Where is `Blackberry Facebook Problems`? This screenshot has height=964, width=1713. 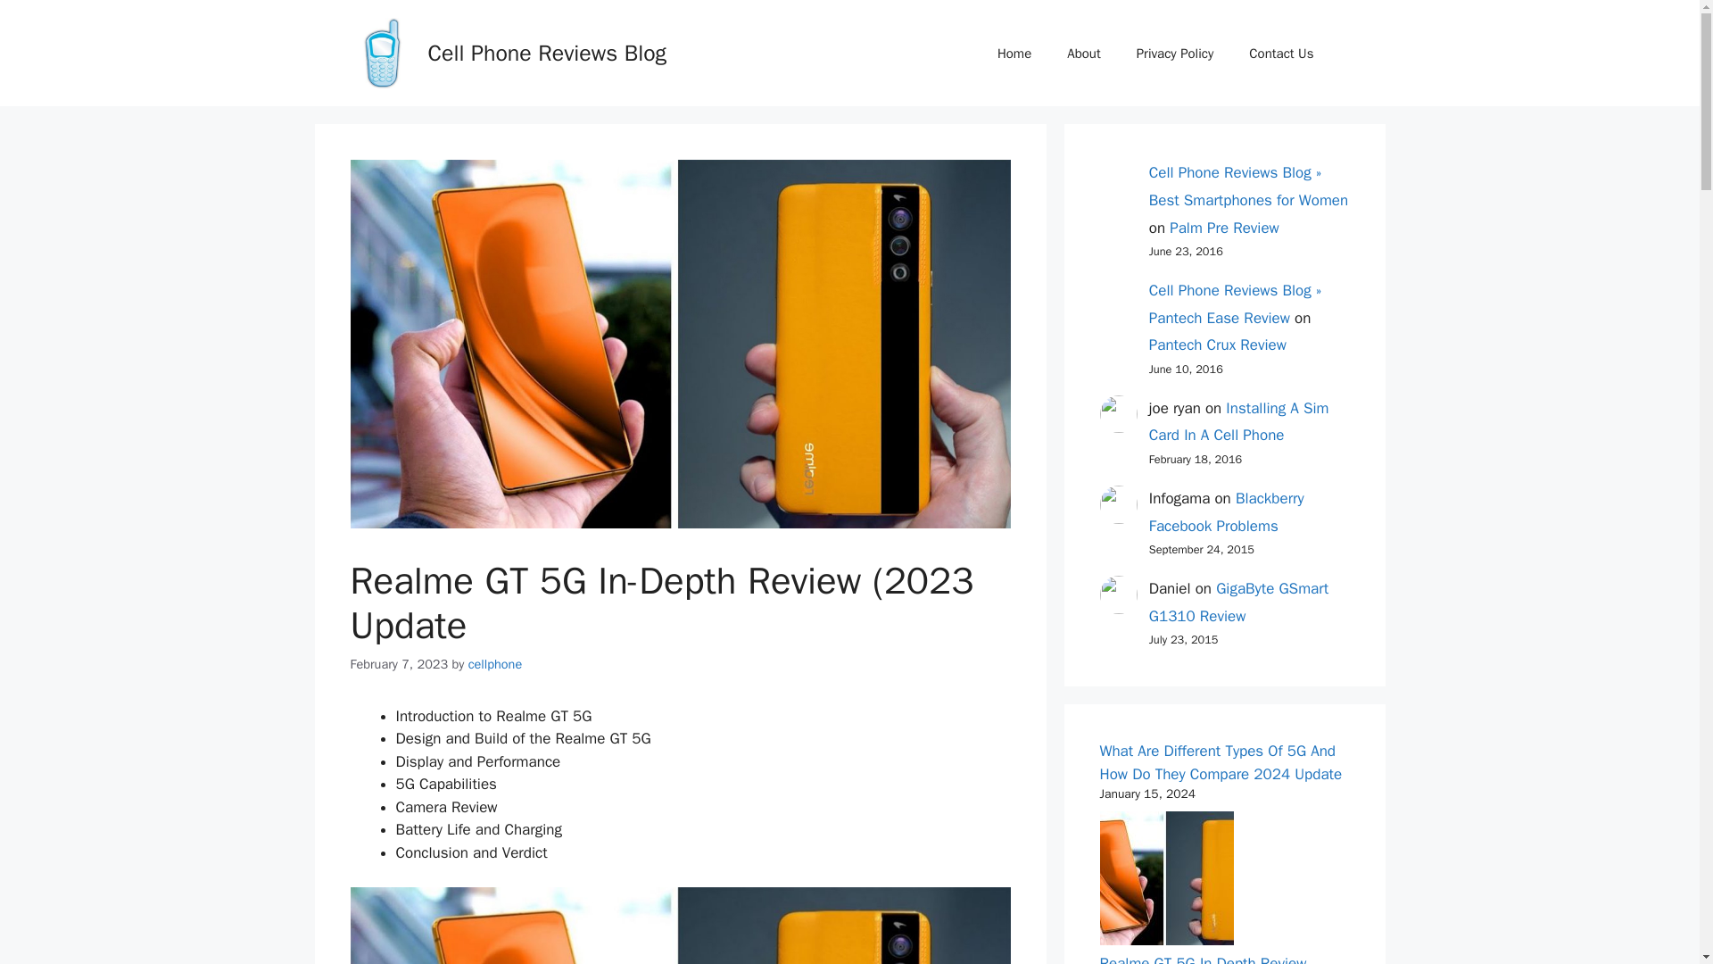 Blackberry Facebook Problems is located at coordinates (1226, 512).